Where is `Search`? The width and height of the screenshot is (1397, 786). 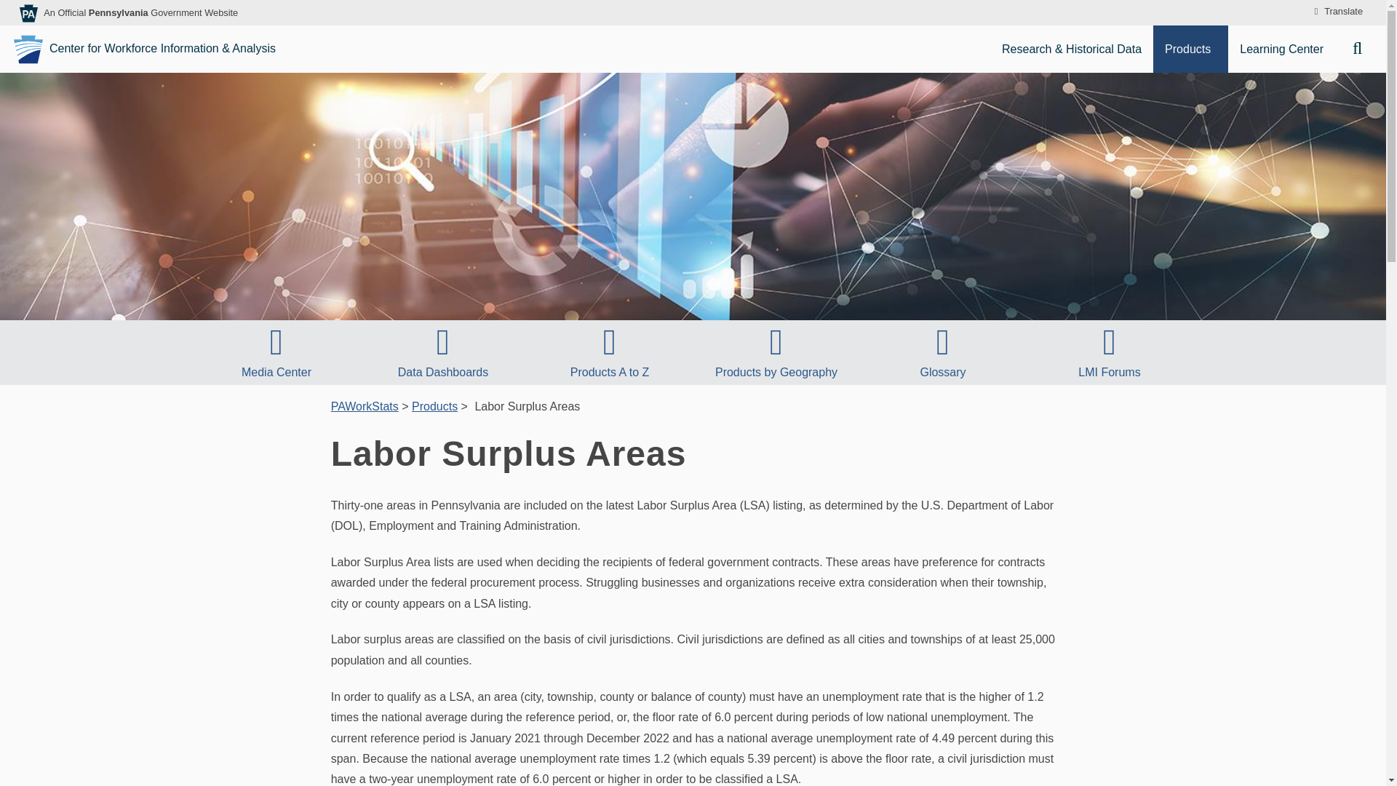
Search is located at coordinates (1364, 49).